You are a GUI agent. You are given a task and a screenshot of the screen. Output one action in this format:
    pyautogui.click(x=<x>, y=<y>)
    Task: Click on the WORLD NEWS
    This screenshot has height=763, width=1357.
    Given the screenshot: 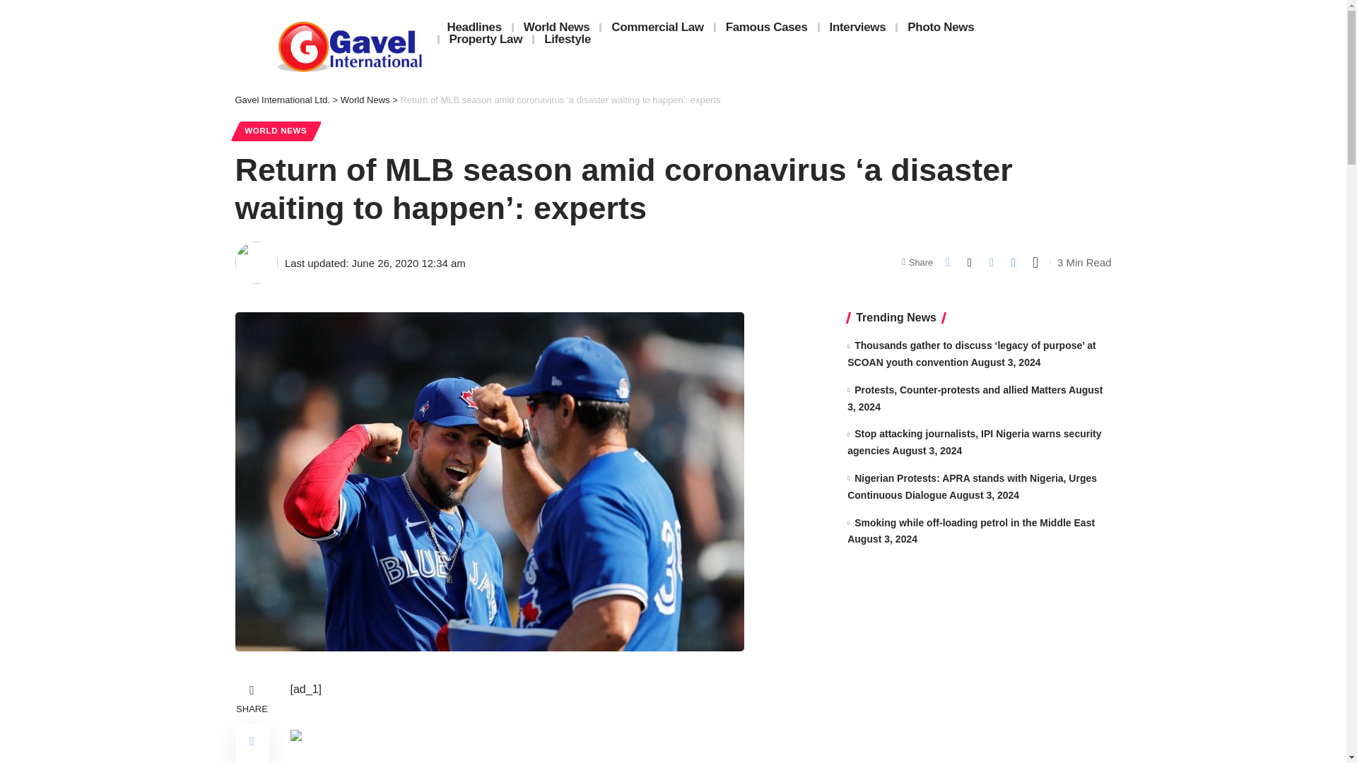 What is the action you would take?
    pyautogui.click(x=276, y=131)
    